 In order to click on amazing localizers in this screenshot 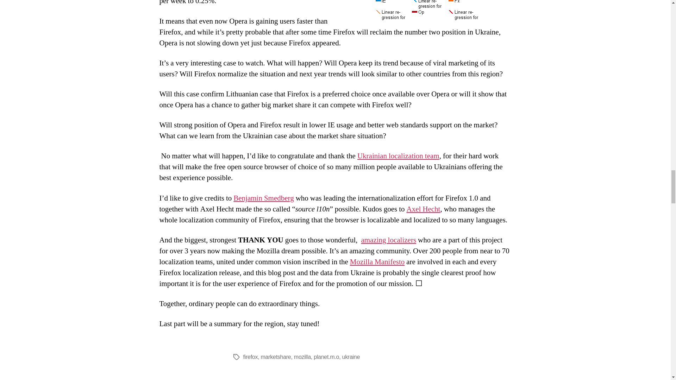, I will do `click(389, 240)`.